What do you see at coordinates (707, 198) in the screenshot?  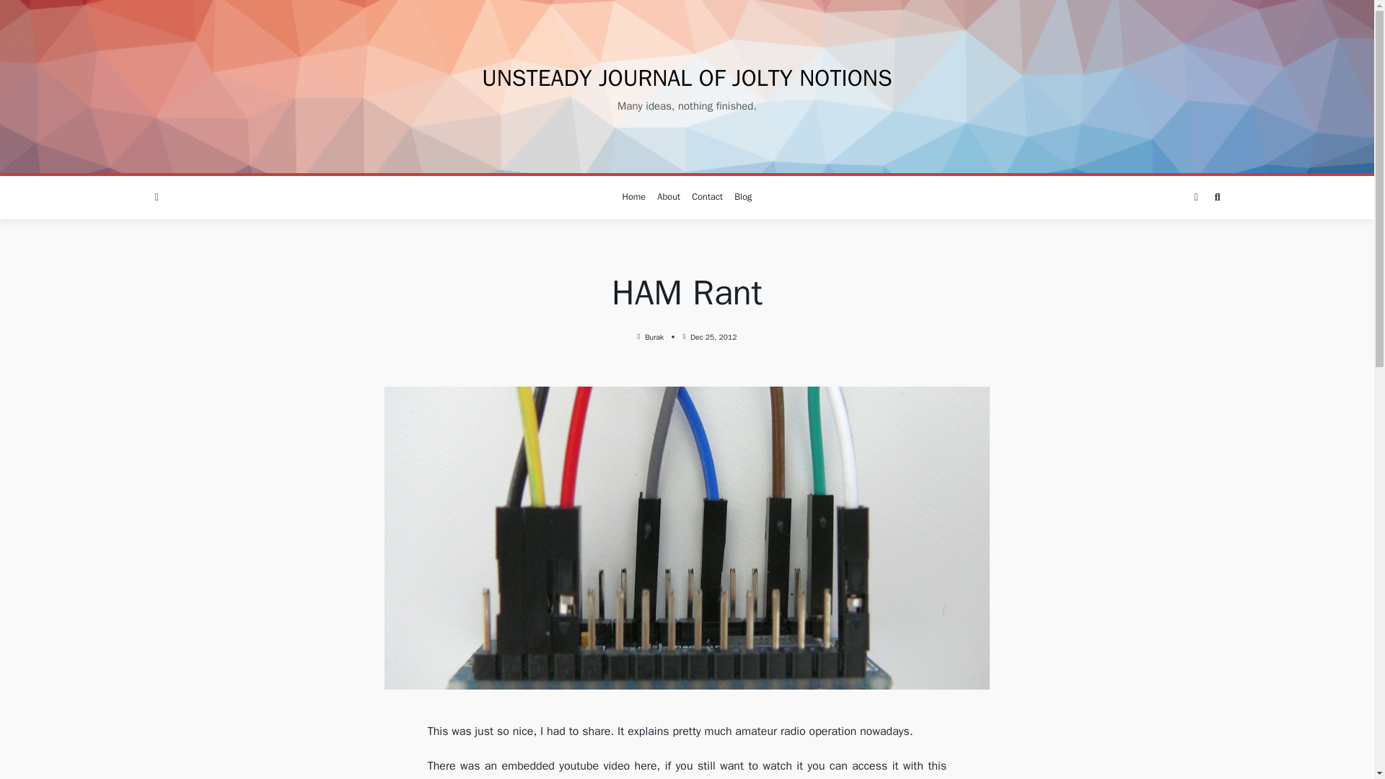 I see `Contact` at bounding box center [707, 198].